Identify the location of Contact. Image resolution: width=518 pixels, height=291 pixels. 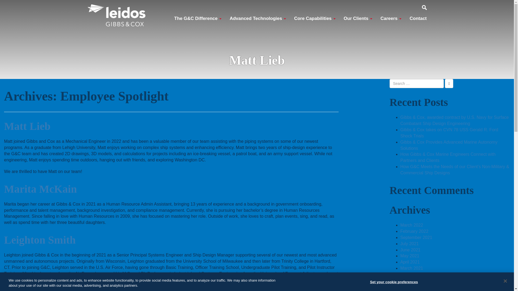
(418, 18).